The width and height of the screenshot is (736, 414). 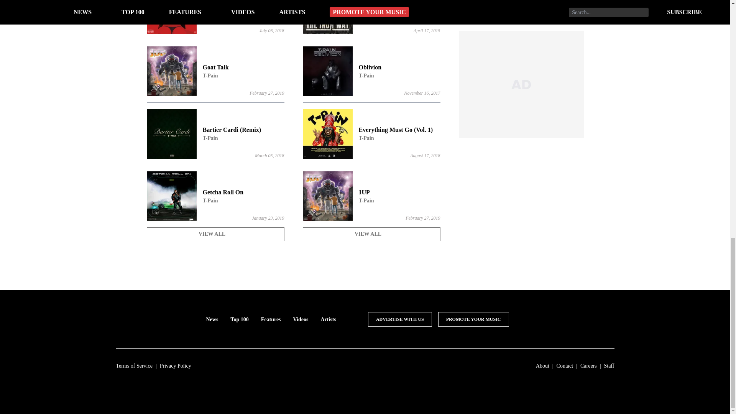 I want to click on January 23, 2019, so click(x=427, y=31).